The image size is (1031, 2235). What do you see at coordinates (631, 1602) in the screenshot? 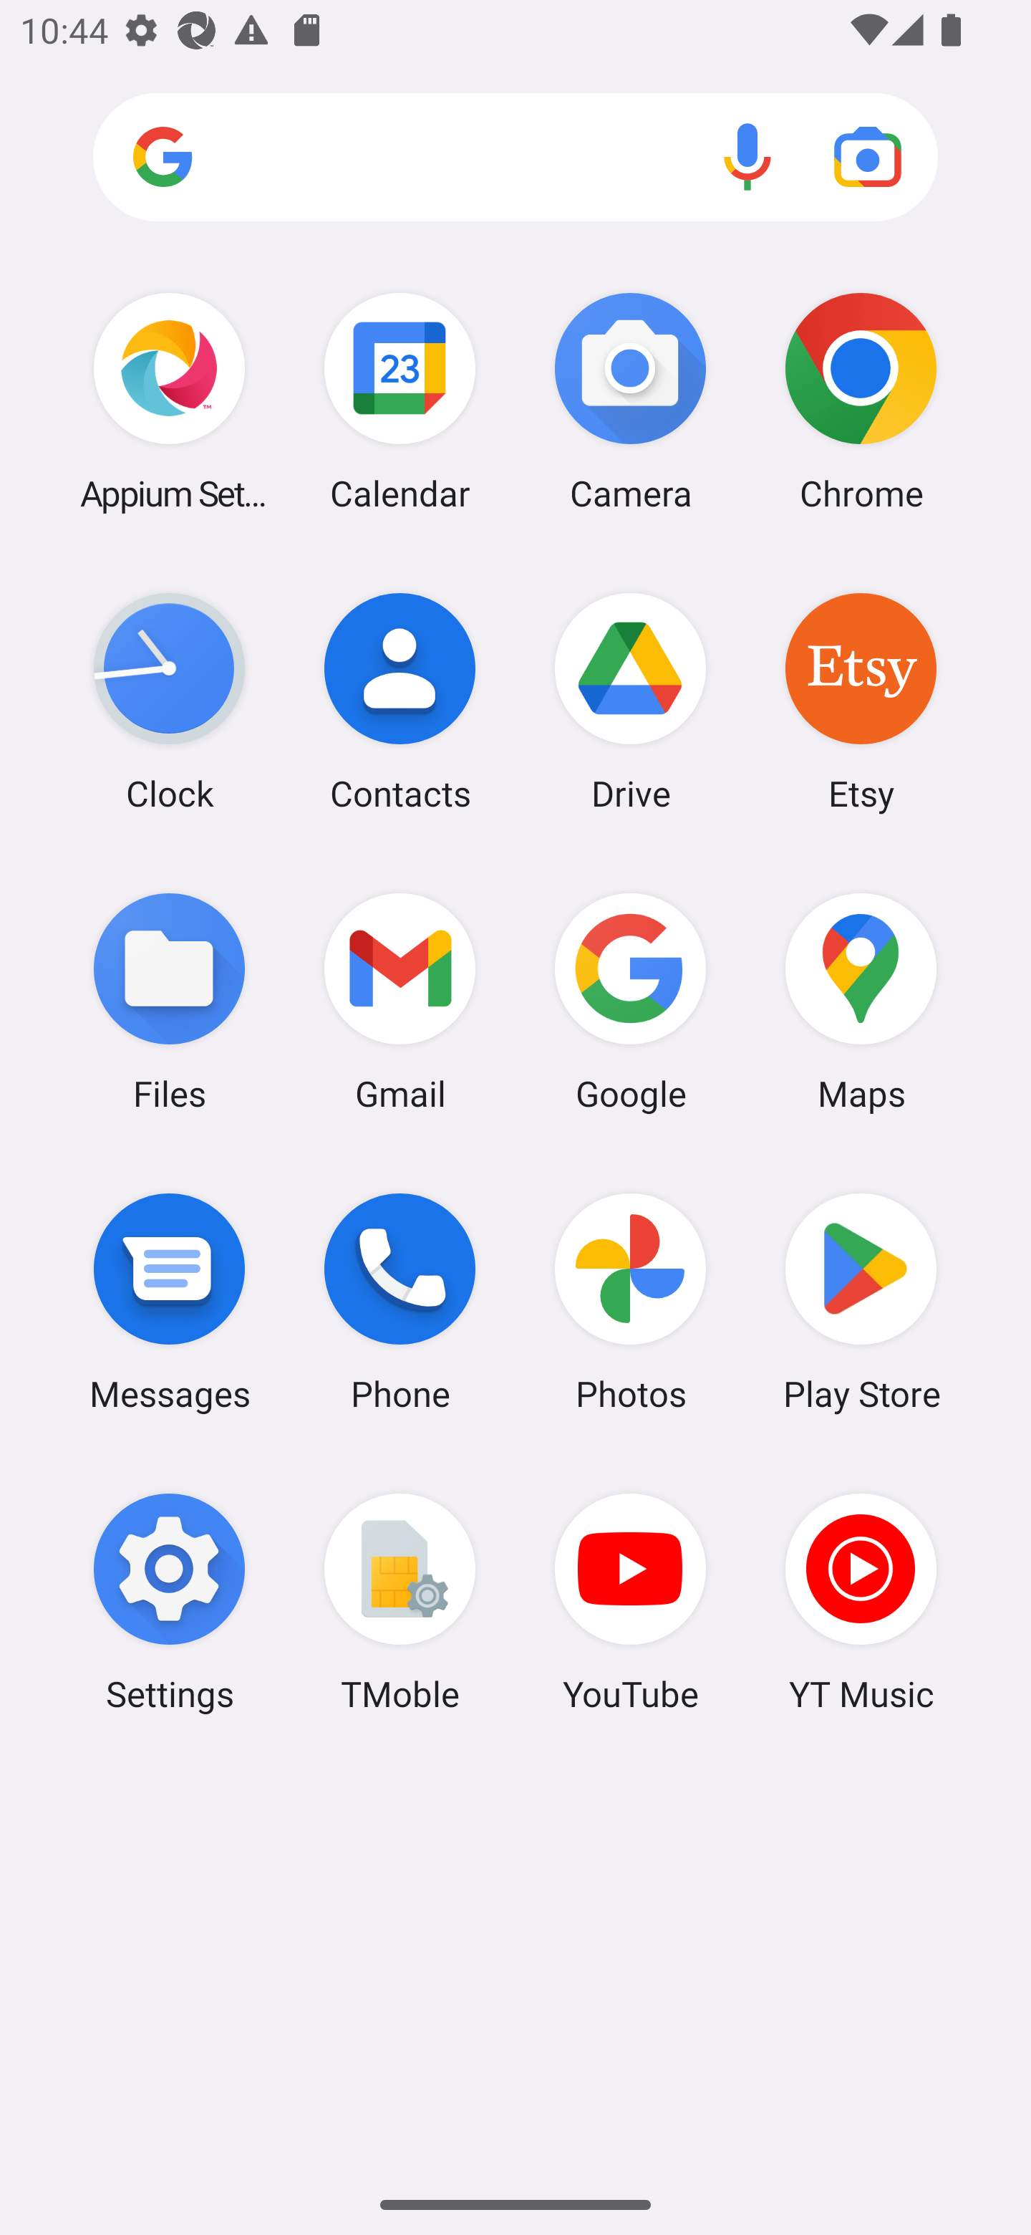
I see `YouTube` at bounding box center [631, 1602].